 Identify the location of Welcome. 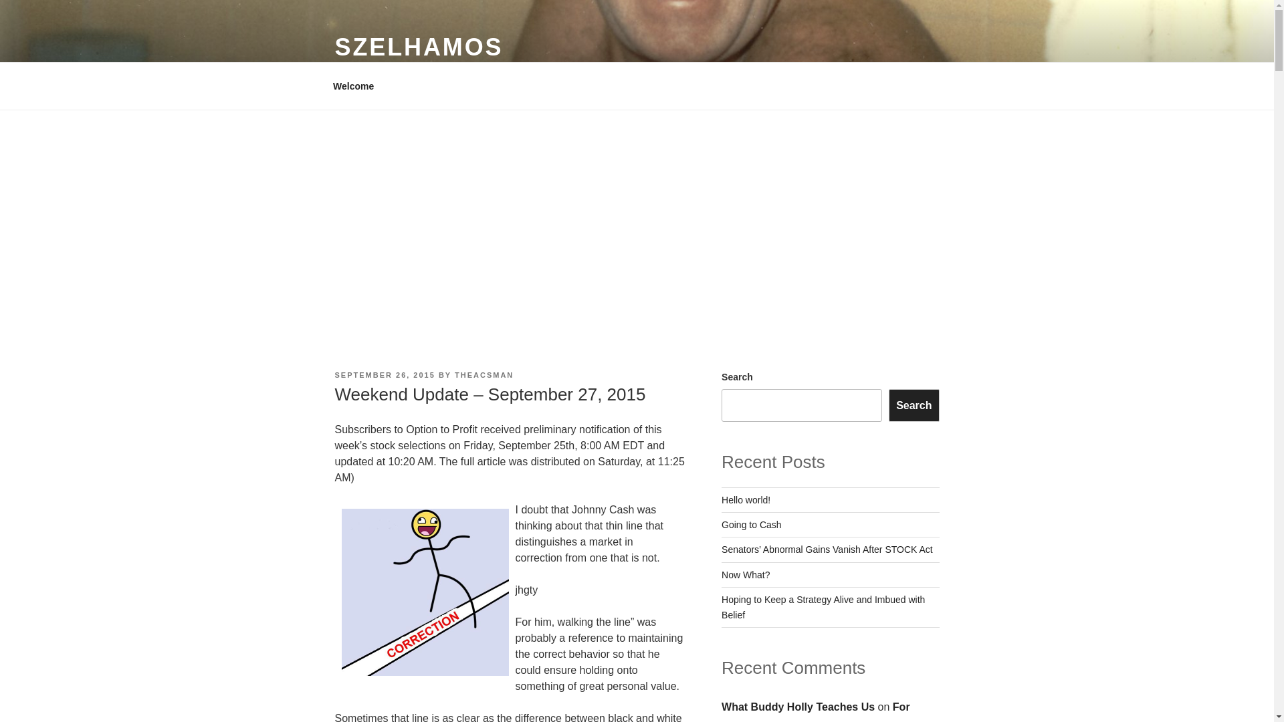
(353, 86).